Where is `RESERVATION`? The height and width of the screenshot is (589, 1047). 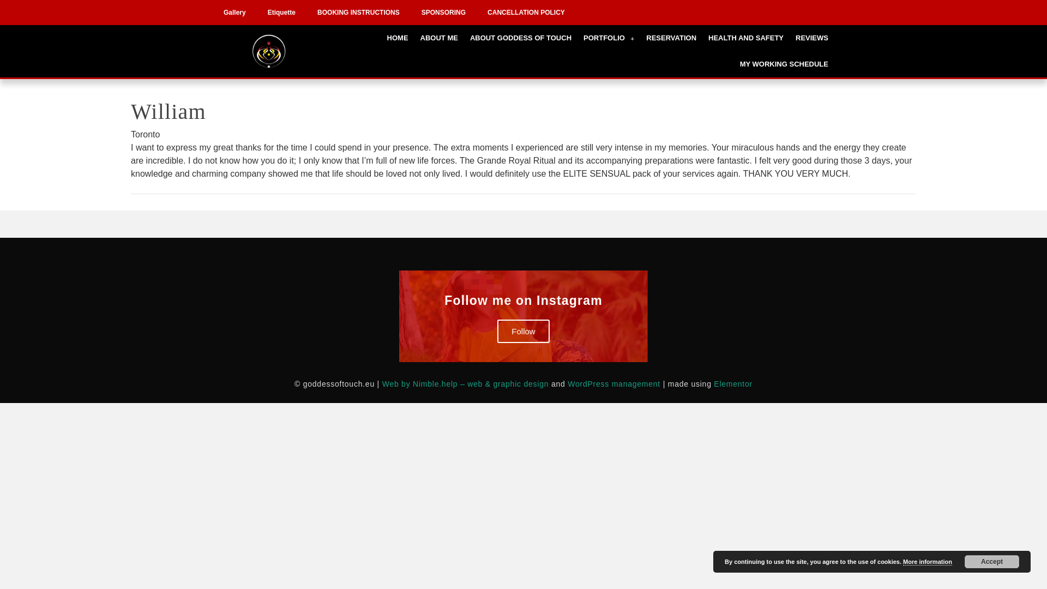 RESERVATION is located at coordinates (671, 38).